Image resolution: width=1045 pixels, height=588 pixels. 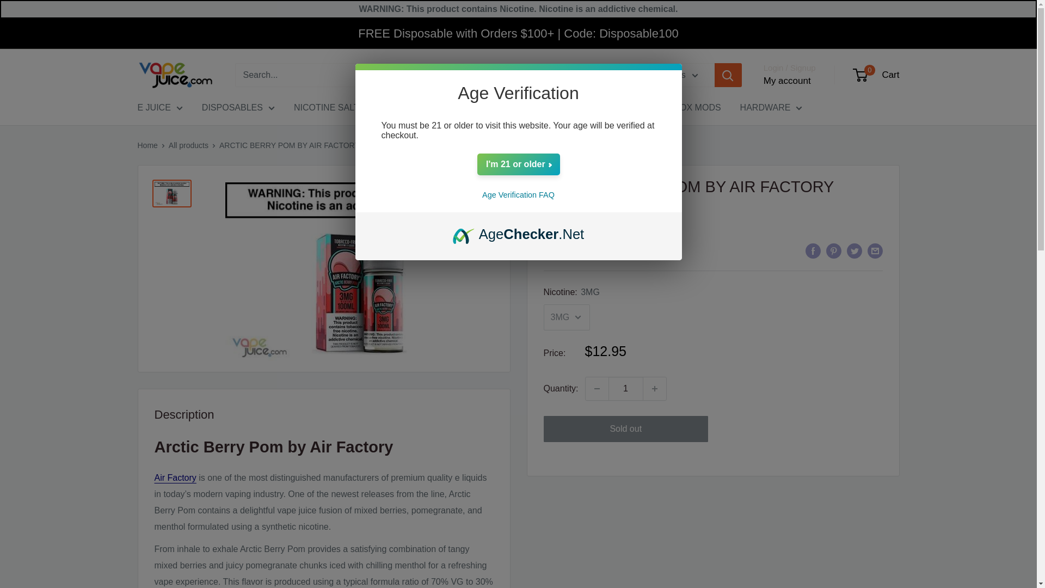 What do you see at coordinates (597, 389) in the screenshot?
I see `Decrease quantity by 1` at bounding box center [597, 389].